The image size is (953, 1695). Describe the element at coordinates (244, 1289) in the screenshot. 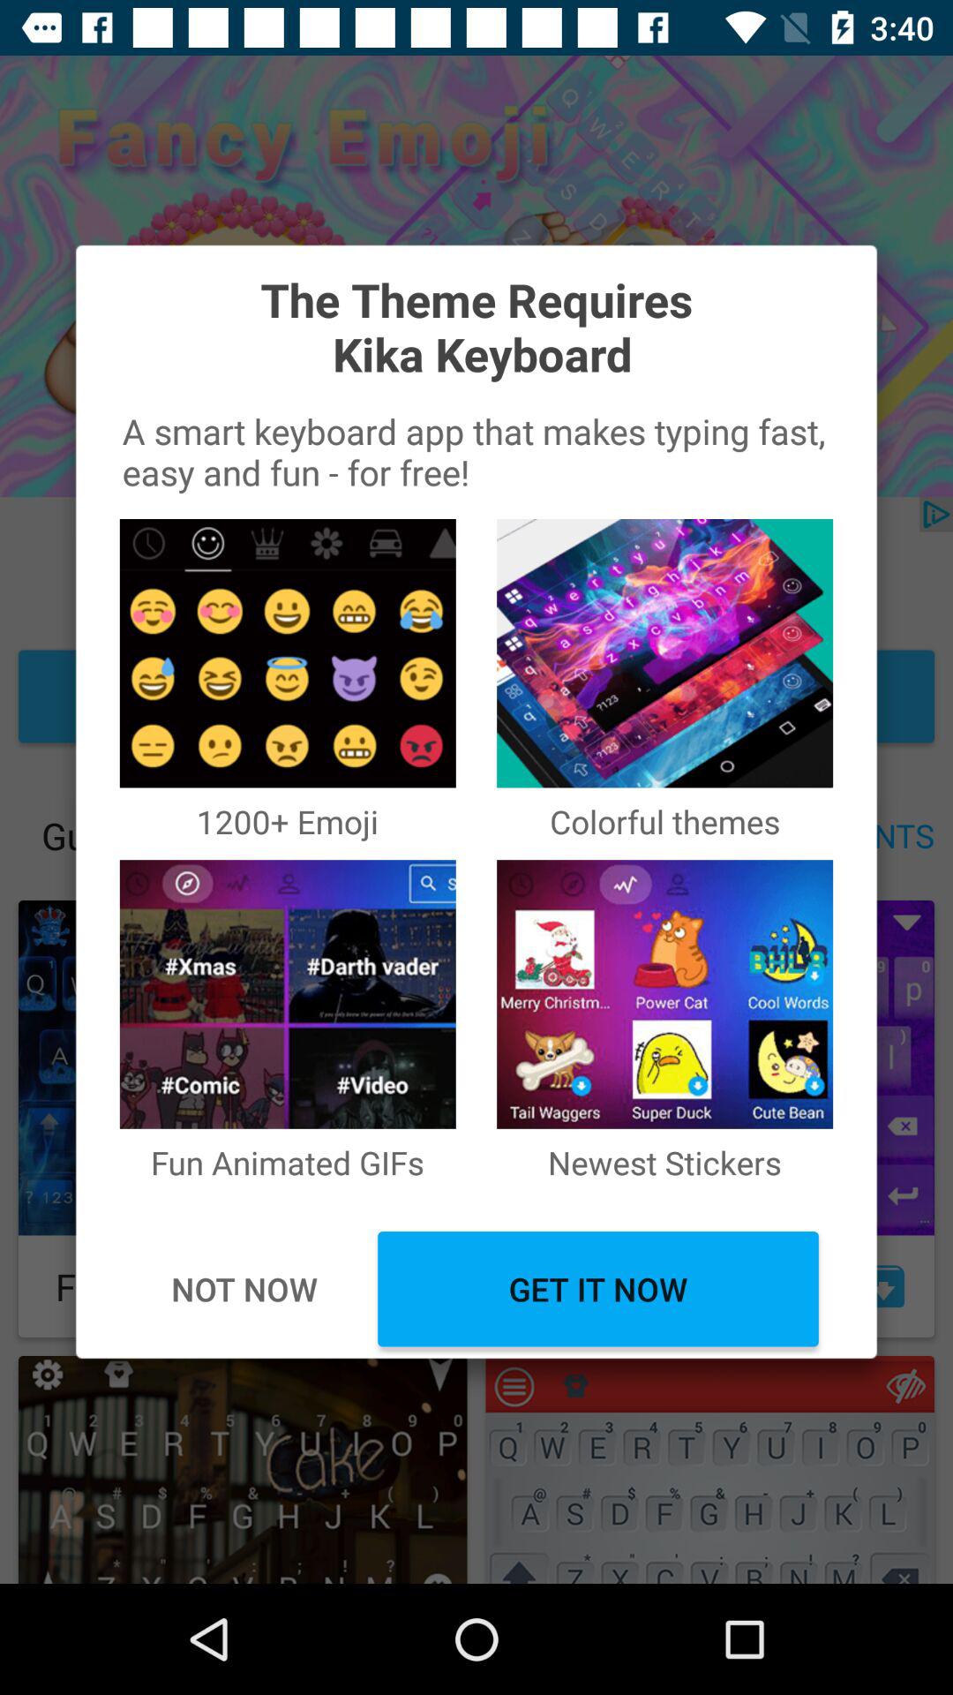

I see `open icon next to get it now icon` at that location.